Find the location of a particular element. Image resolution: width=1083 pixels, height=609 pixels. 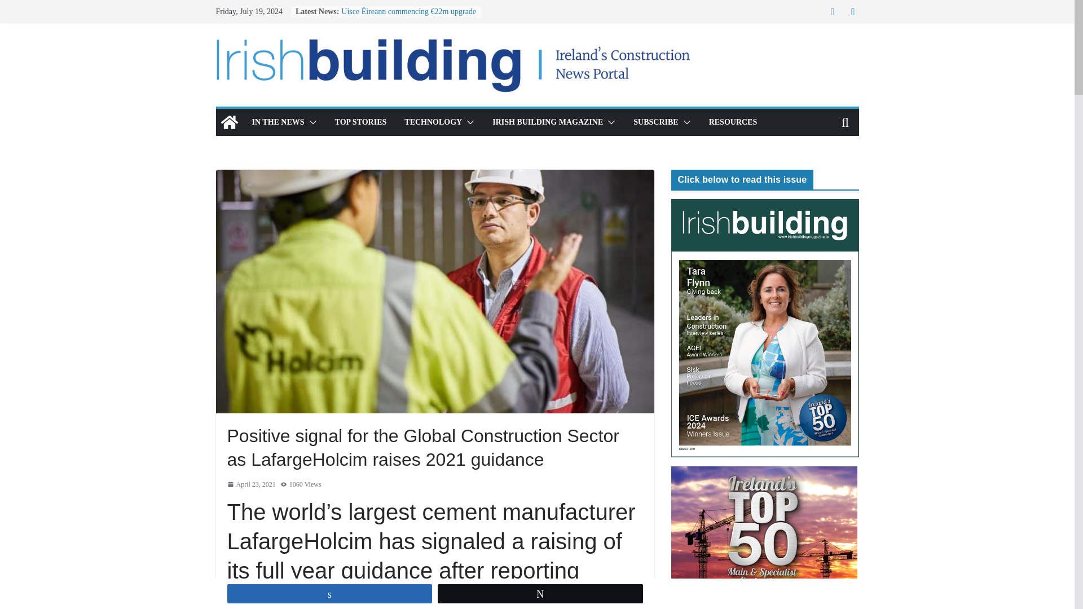

TECHNOLOGY is located at coordinates (433, 122).